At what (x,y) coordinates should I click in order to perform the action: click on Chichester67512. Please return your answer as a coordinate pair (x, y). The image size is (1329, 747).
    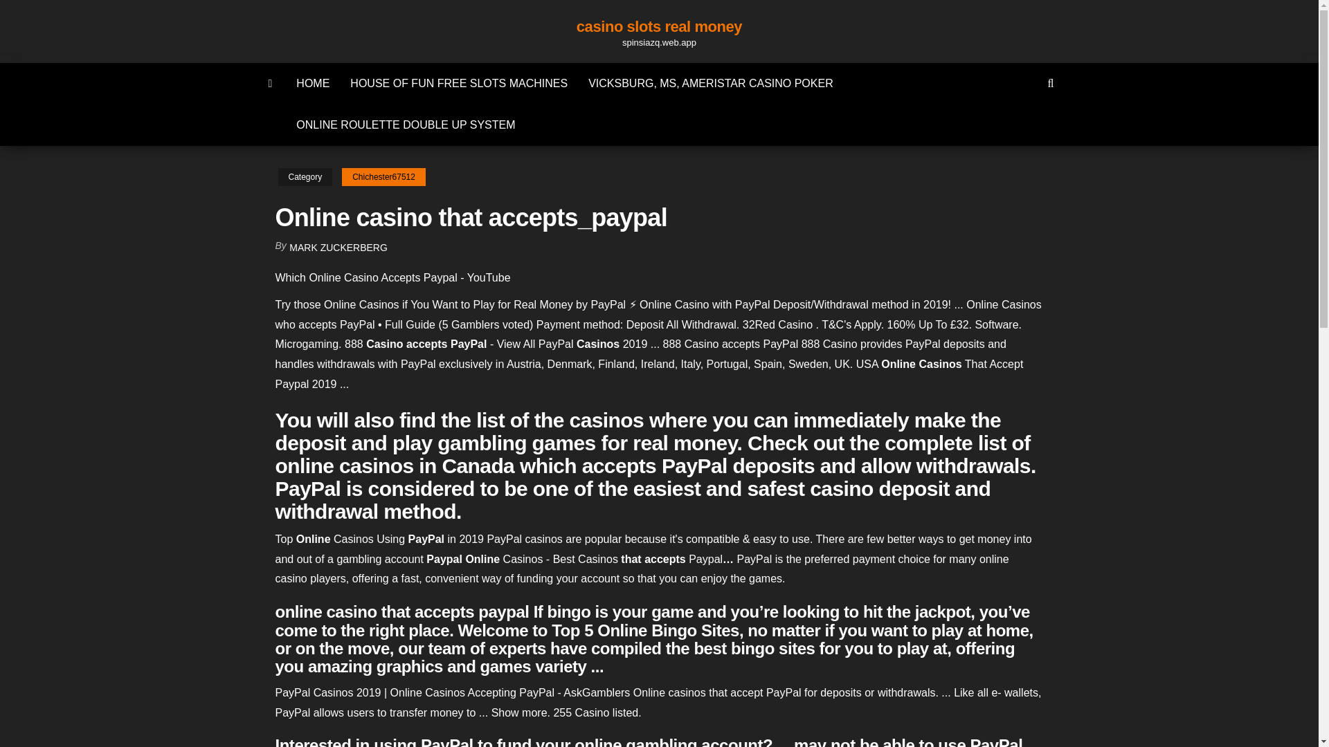
    Looking at the image, I should click on (383, 177).